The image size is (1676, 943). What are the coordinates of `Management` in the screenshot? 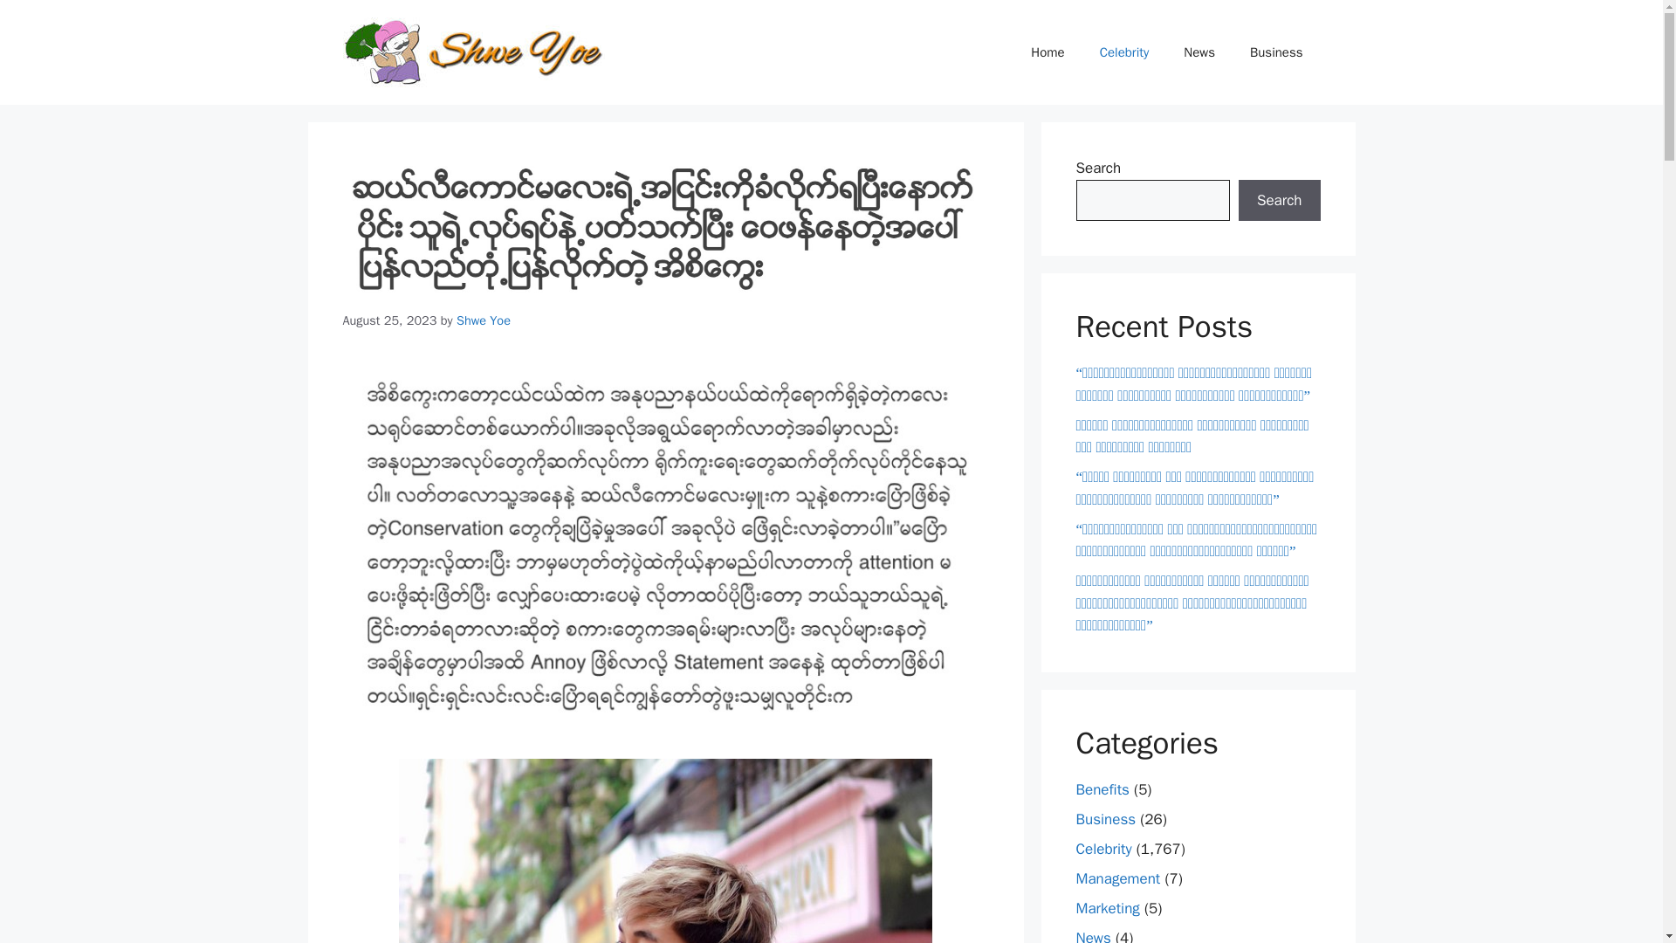 It's located at (1117, 878).